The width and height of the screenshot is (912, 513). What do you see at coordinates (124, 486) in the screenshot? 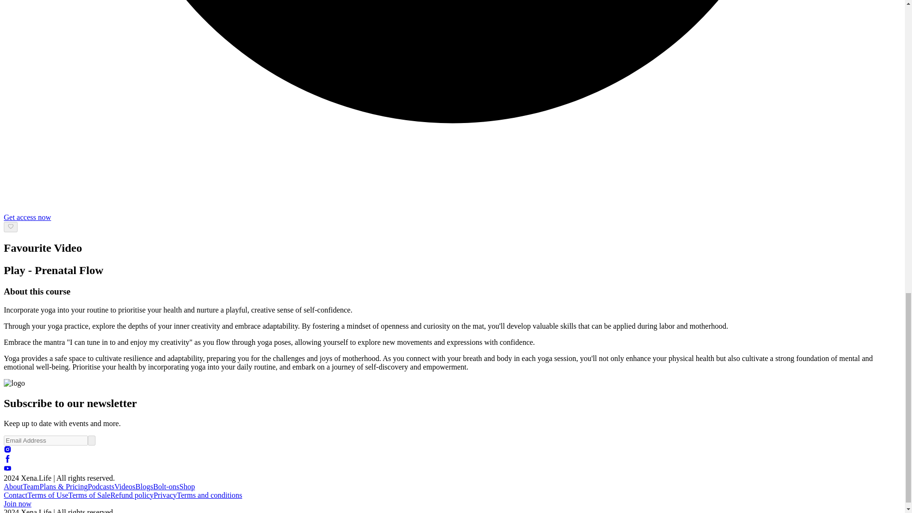
I see `Videos` at bounding box center [124, 486].